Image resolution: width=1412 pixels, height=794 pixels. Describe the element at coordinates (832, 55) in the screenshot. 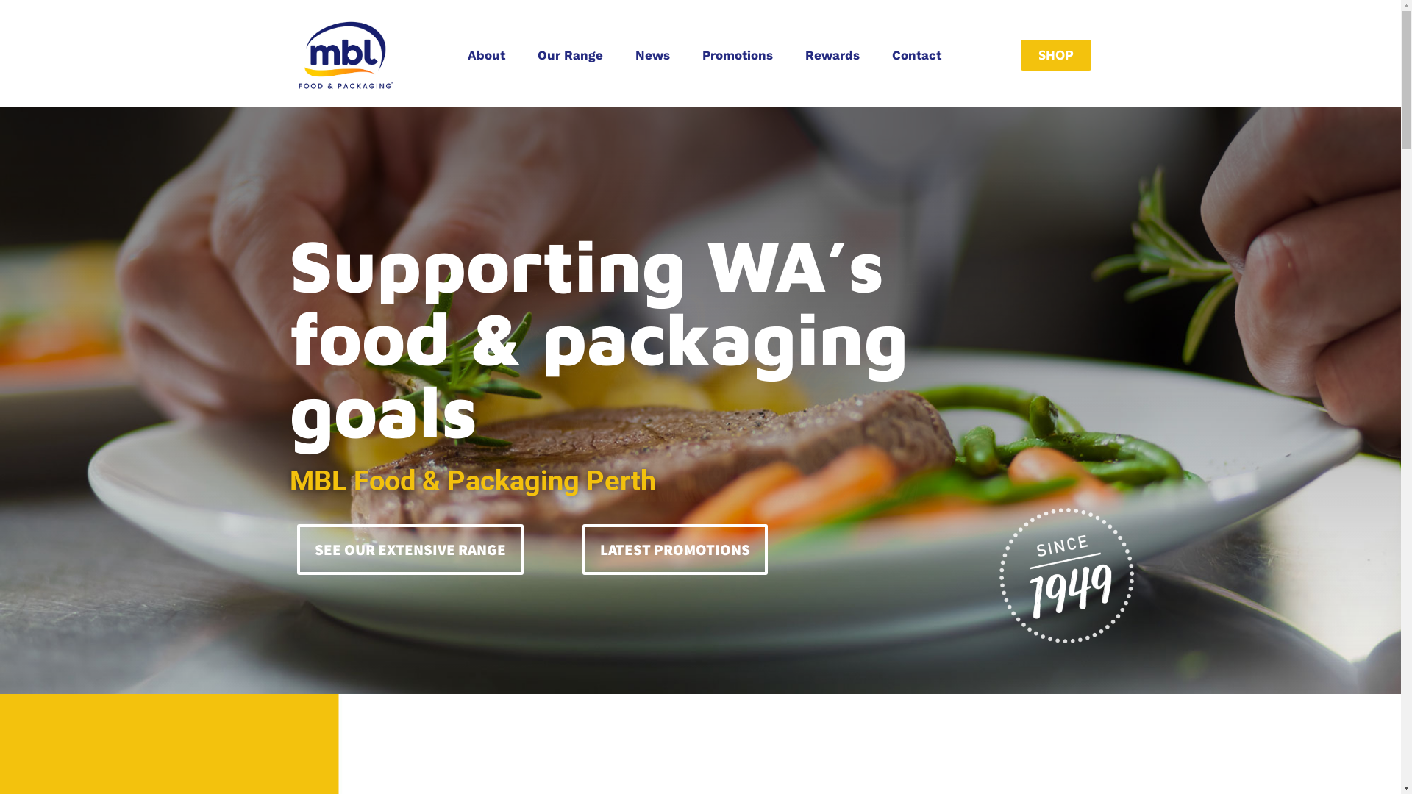

I see `Rewards` at that location.